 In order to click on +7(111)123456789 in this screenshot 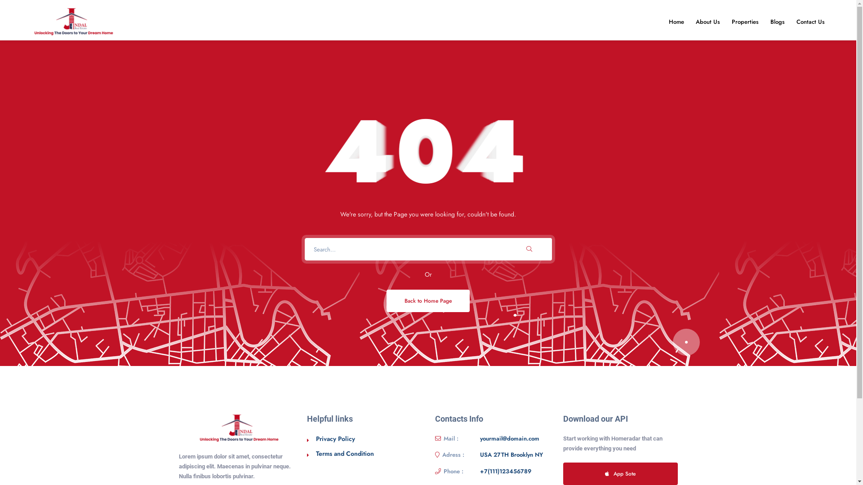, I will do `click(506, 472)`.